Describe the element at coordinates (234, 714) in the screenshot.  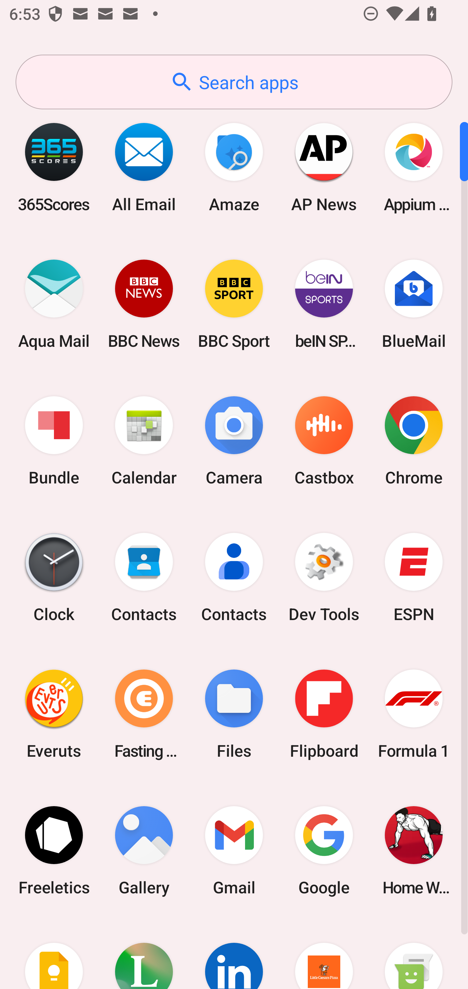
I see `Files` at that location.